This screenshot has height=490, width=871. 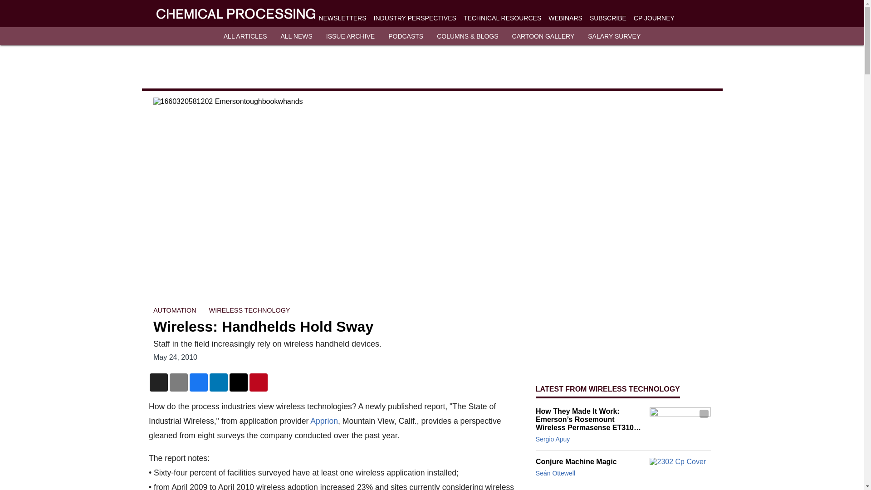 What do you see at coordinates (342, 18) in the screenshot?
I see `NEWSLETTERS` at bounding box center [342, 18].